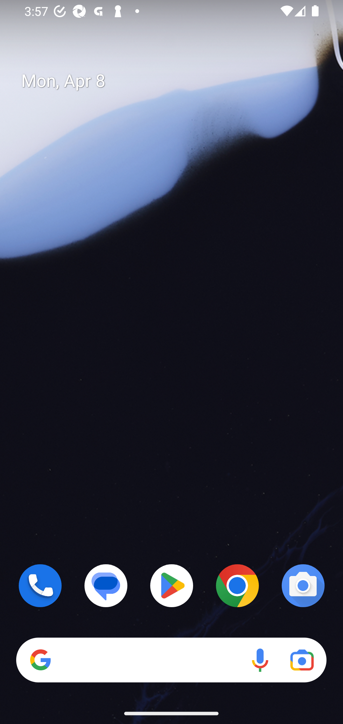 The height and width of the screenshot is (724, 343). Describe the element at coordinates (171, 586) in the screenshot. I see `Play Store` at that location.